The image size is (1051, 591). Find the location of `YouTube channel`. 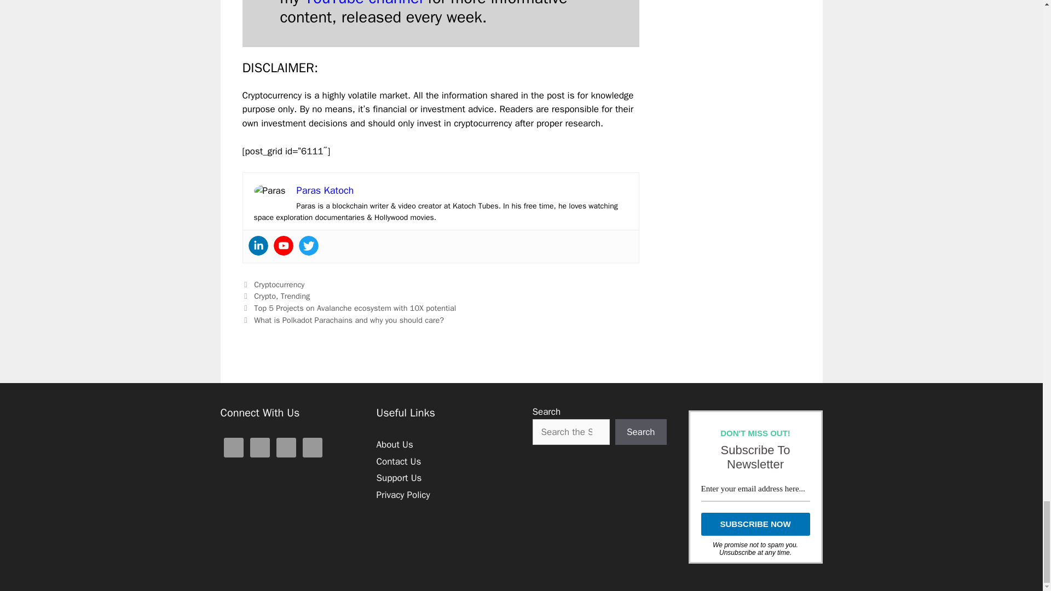

YouTube channel is located at coordinates (363, 4).